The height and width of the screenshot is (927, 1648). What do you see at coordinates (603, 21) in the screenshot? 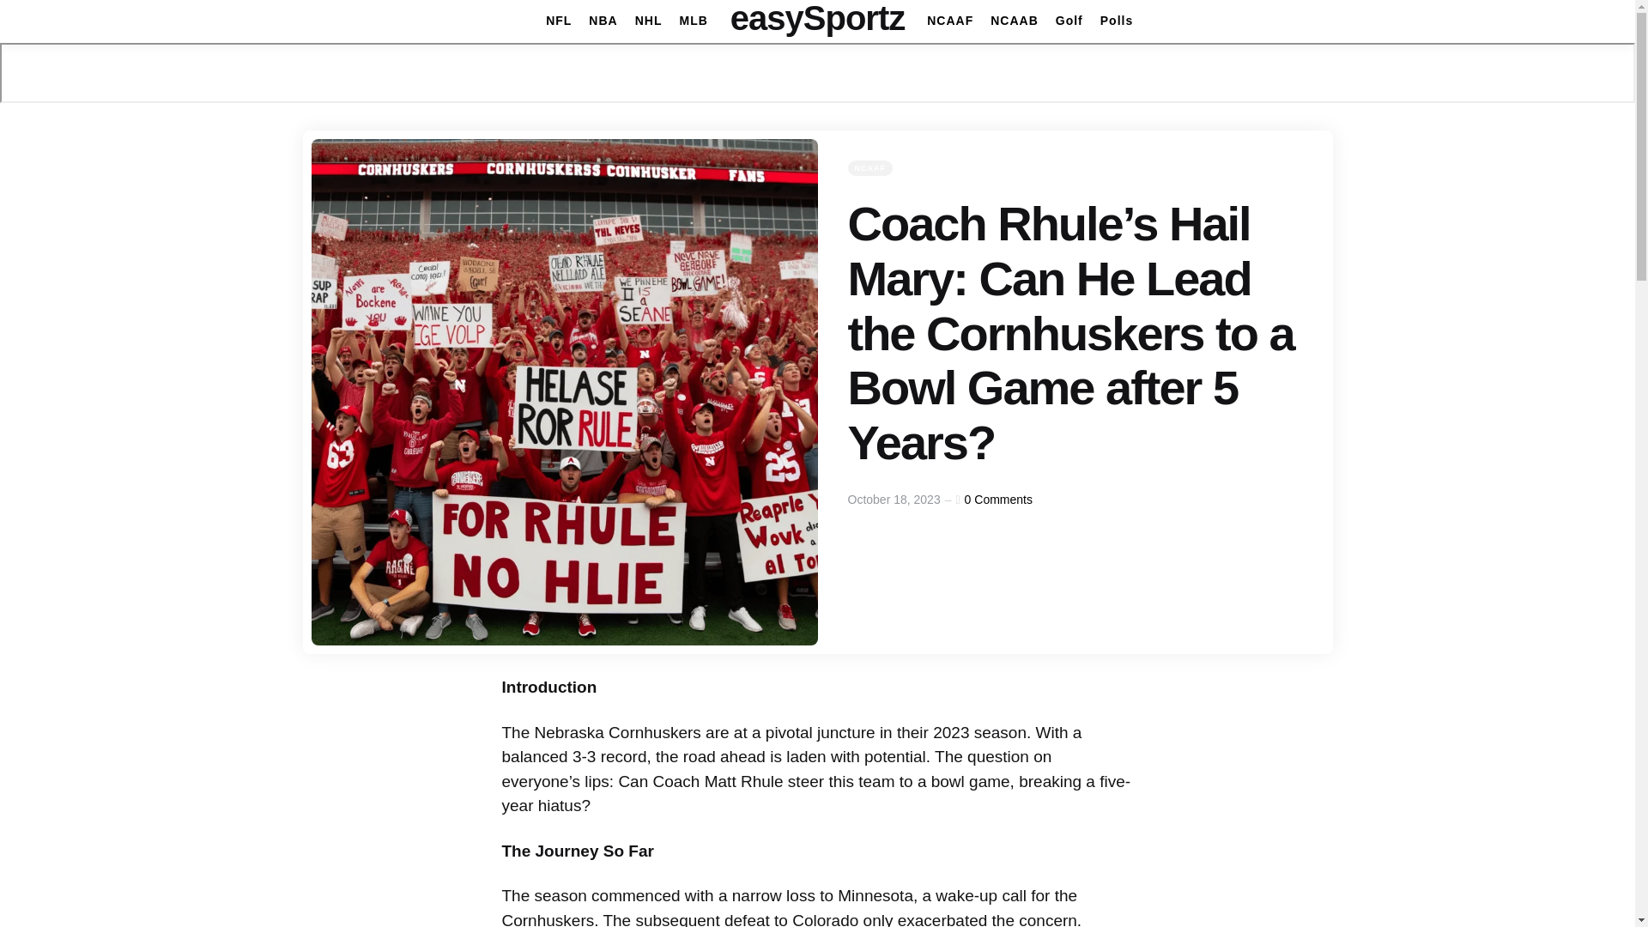
I see `NBA` at bounding box center [603, 21].